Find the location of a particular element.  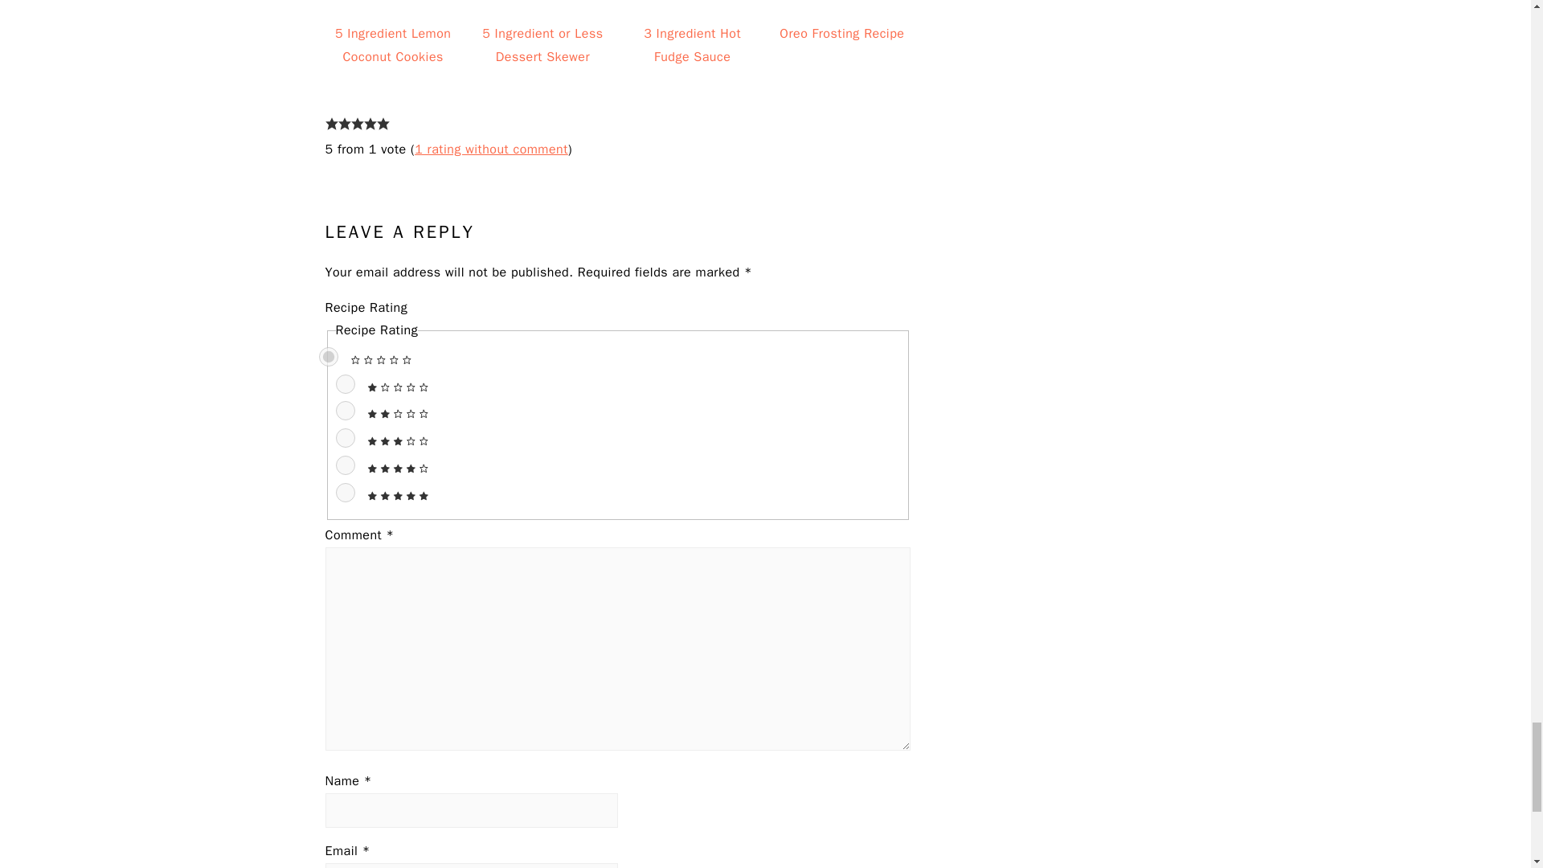

1 is located at coordinates (346, 384).